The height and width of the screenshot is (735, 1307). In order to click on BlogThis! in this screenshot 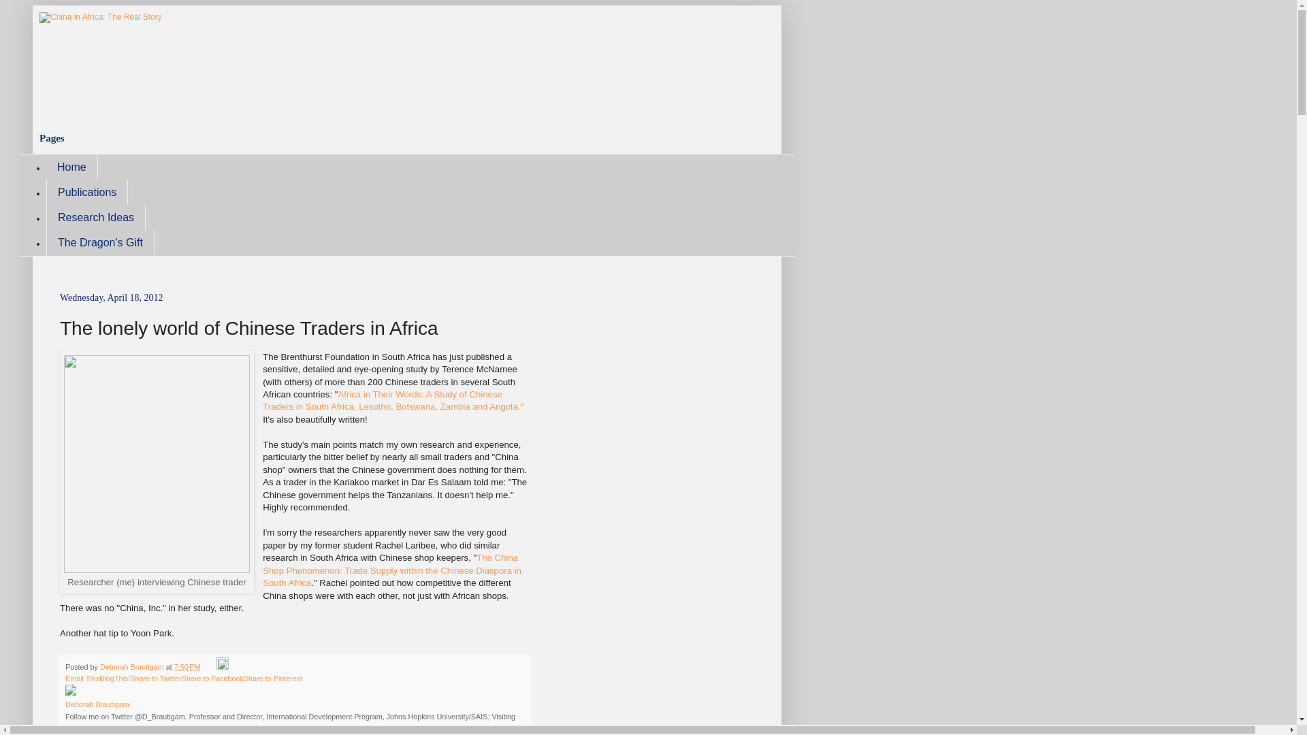, I will do `click(114, 679)`.